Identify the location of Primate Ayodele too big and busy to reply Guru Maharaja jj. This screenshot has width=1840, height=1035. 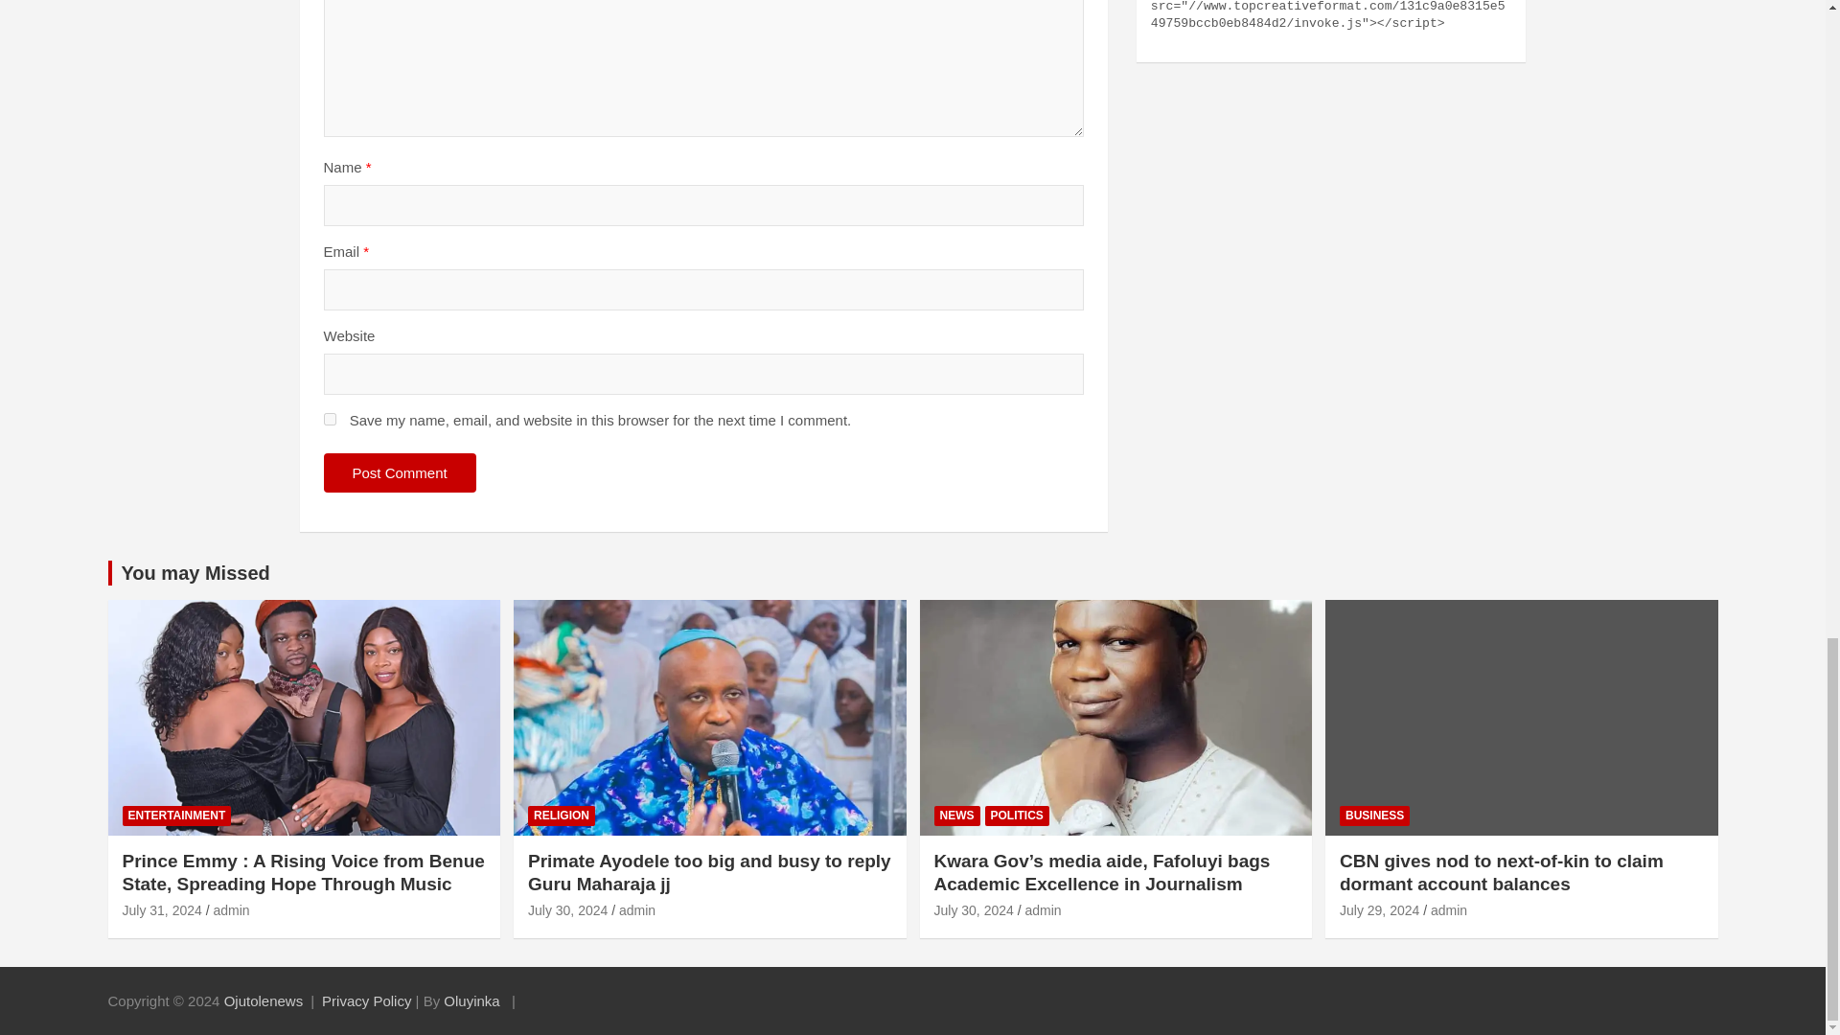
(567, 909).